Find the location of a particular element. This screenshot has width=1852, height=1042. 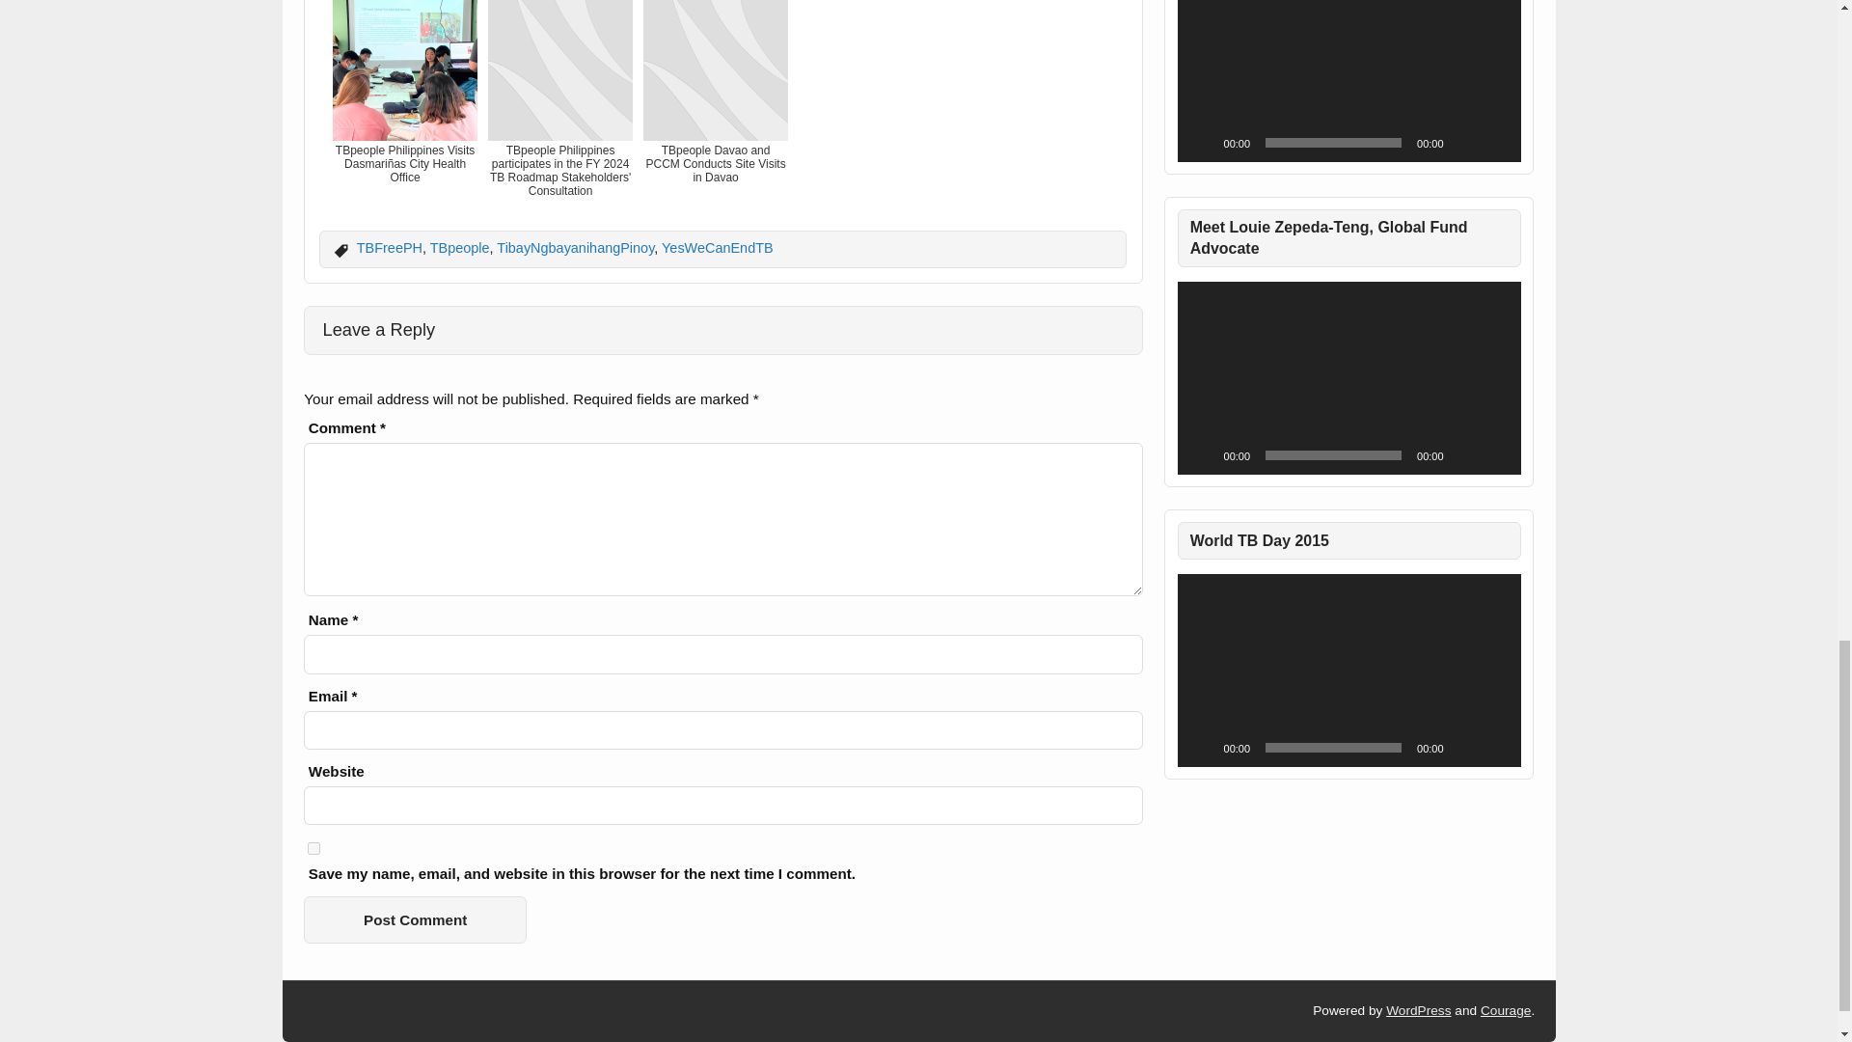

Play is located at coordinates (1202, 747).